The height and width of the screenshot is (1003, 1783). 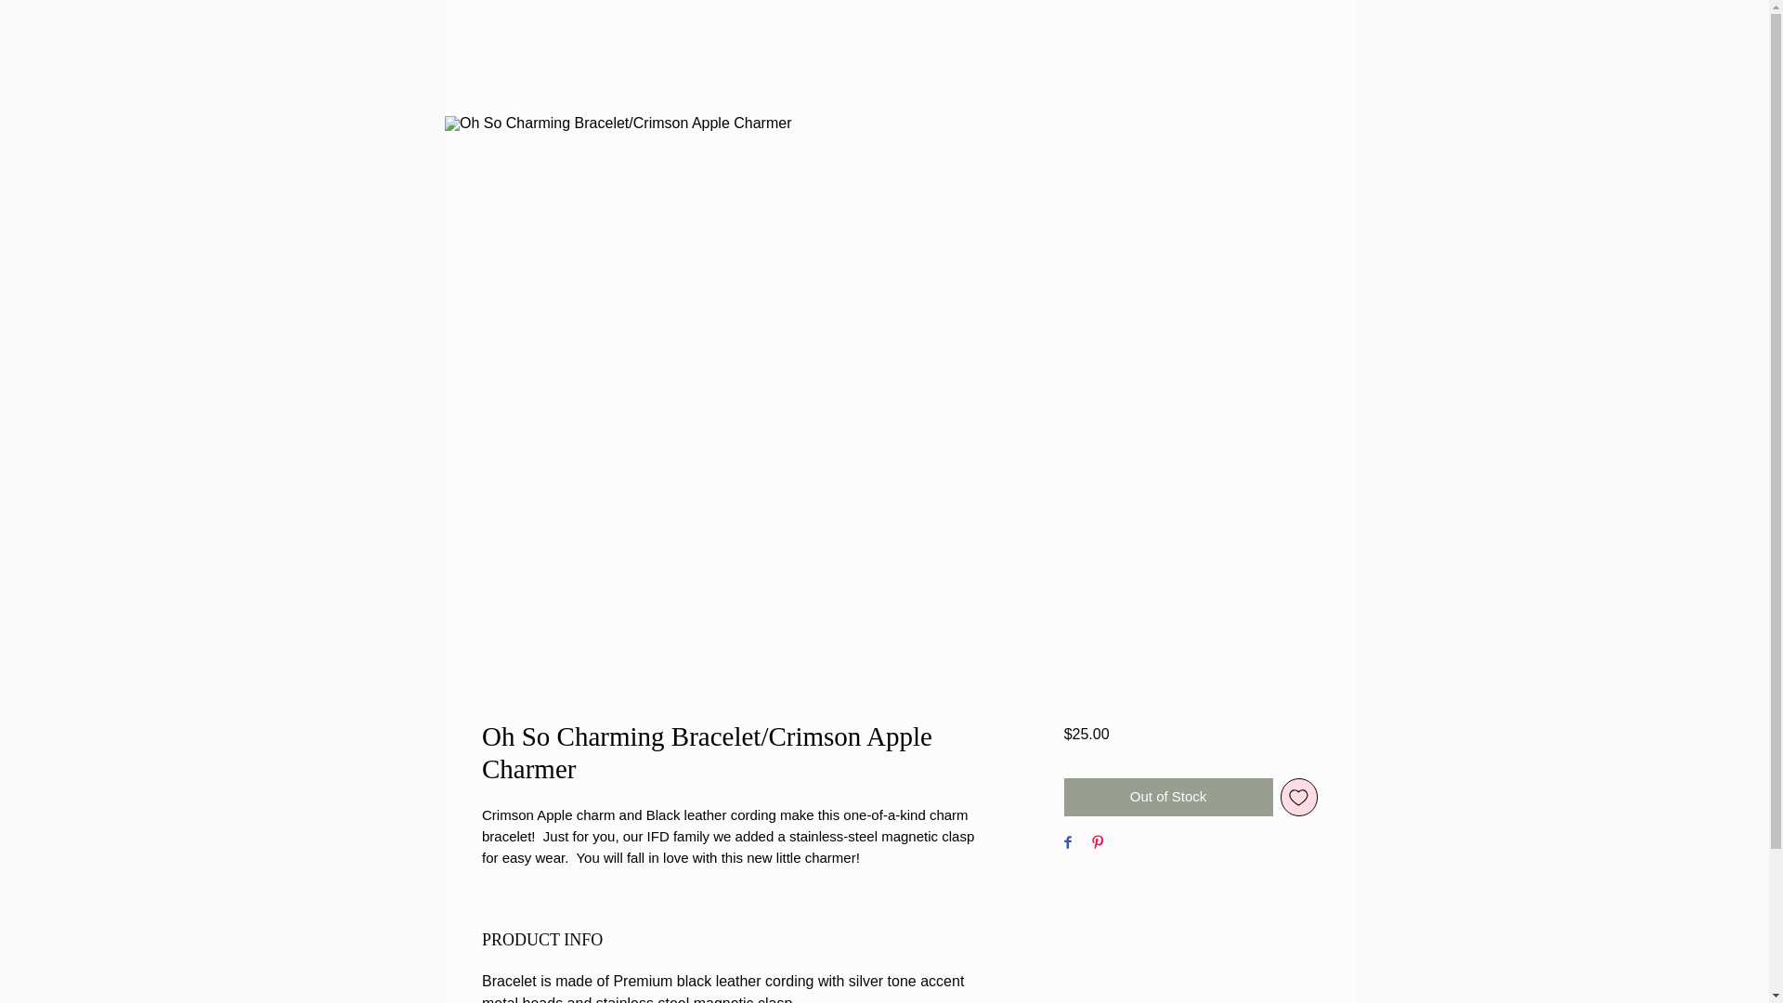 What do you see at coordinates (856, 535) in the screenshot?
I see `Shop` at bounding box center [856, 535].